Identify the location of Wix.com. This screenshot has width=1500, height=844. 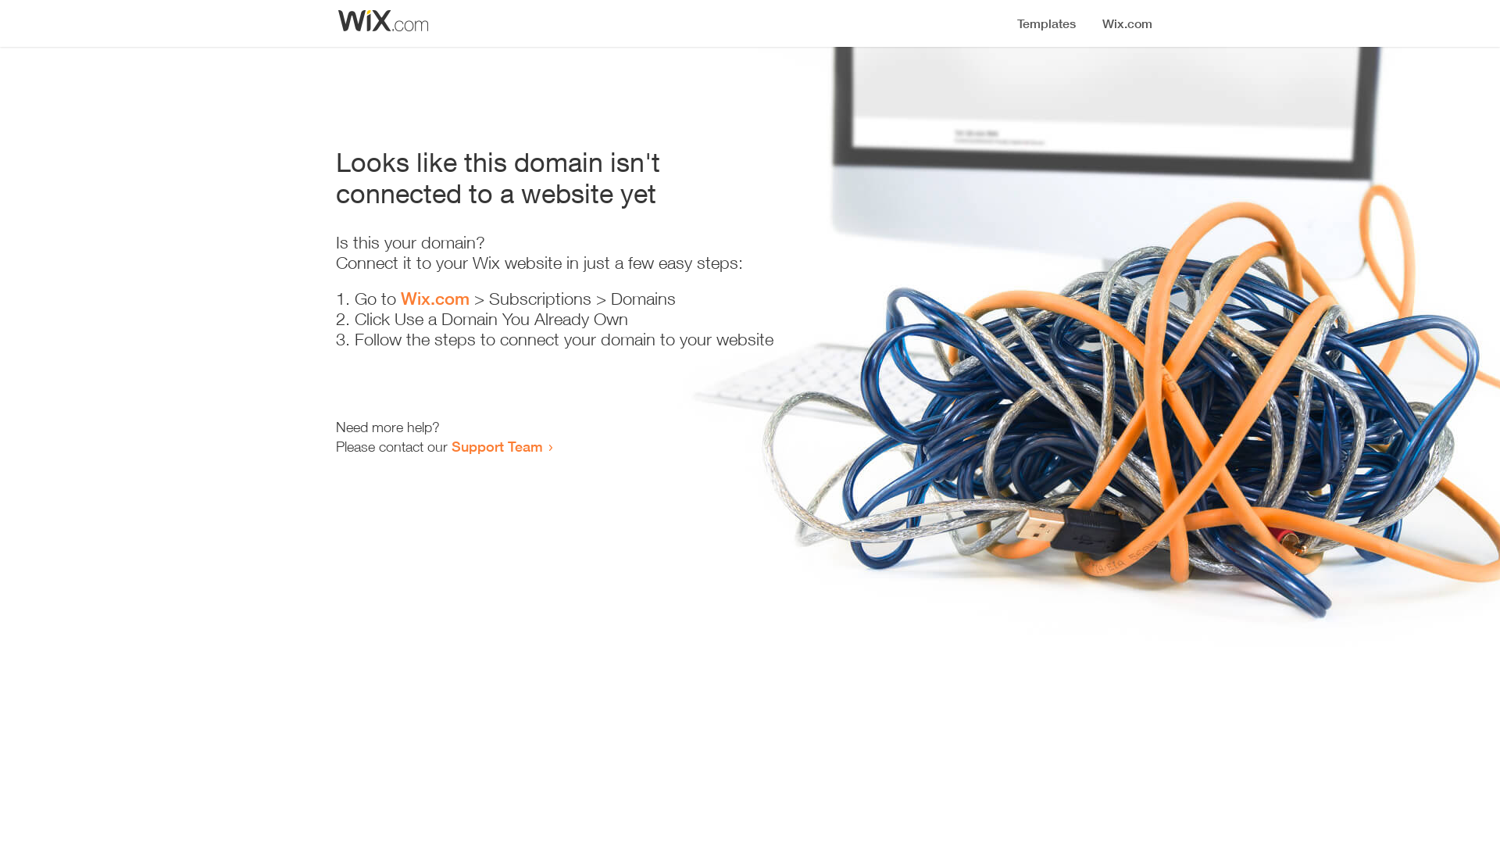
(435, 299).